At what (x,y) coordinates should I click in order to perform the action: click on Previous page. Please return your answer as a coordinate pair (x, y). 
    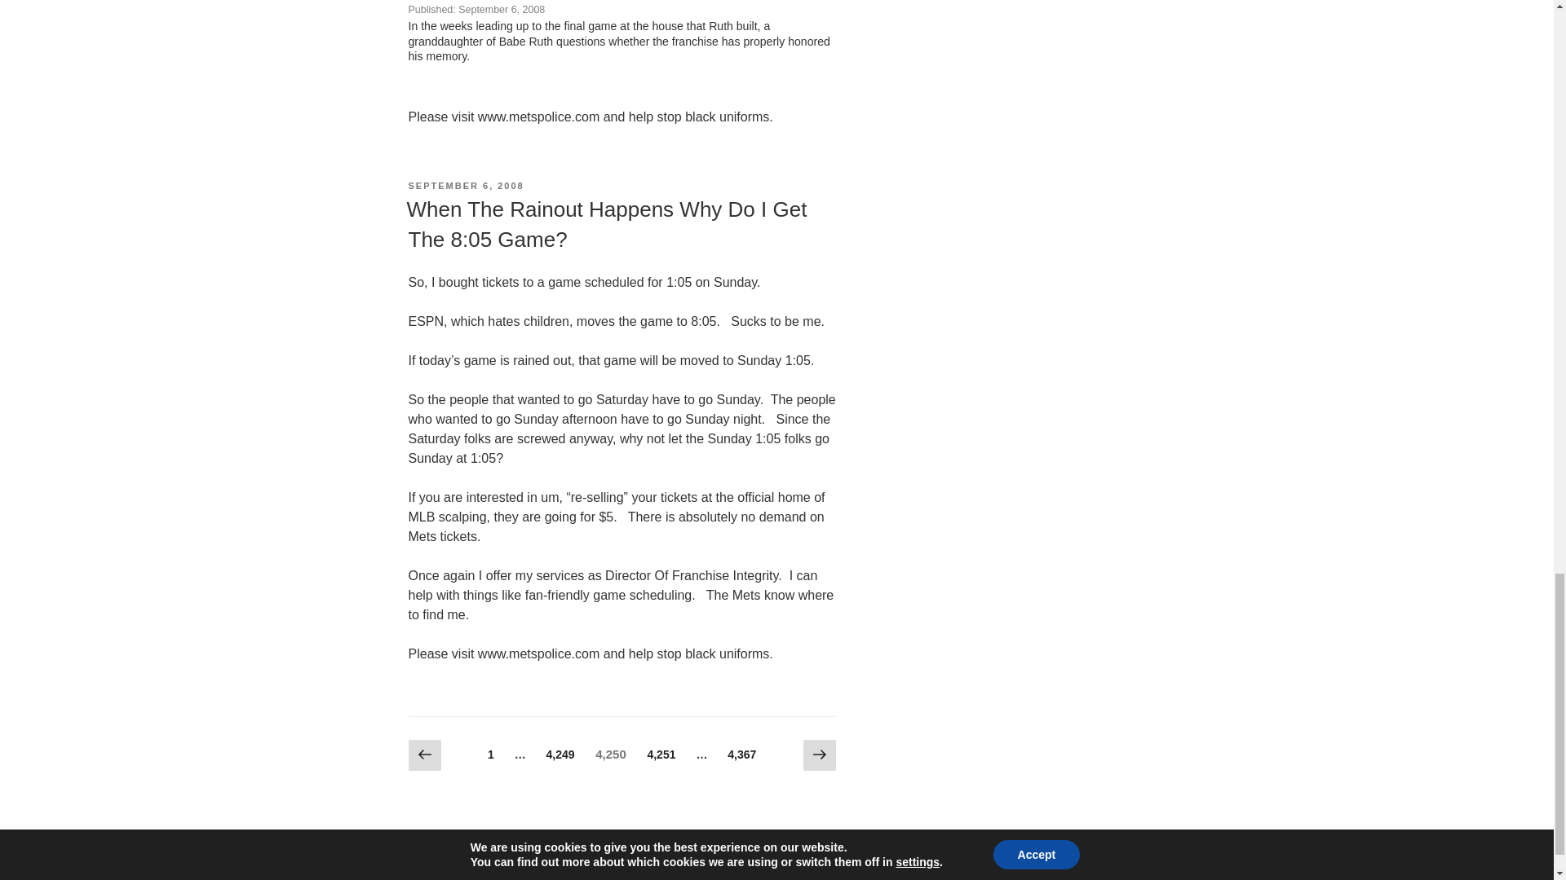
    Looking at the image, I should click on (661, 755).